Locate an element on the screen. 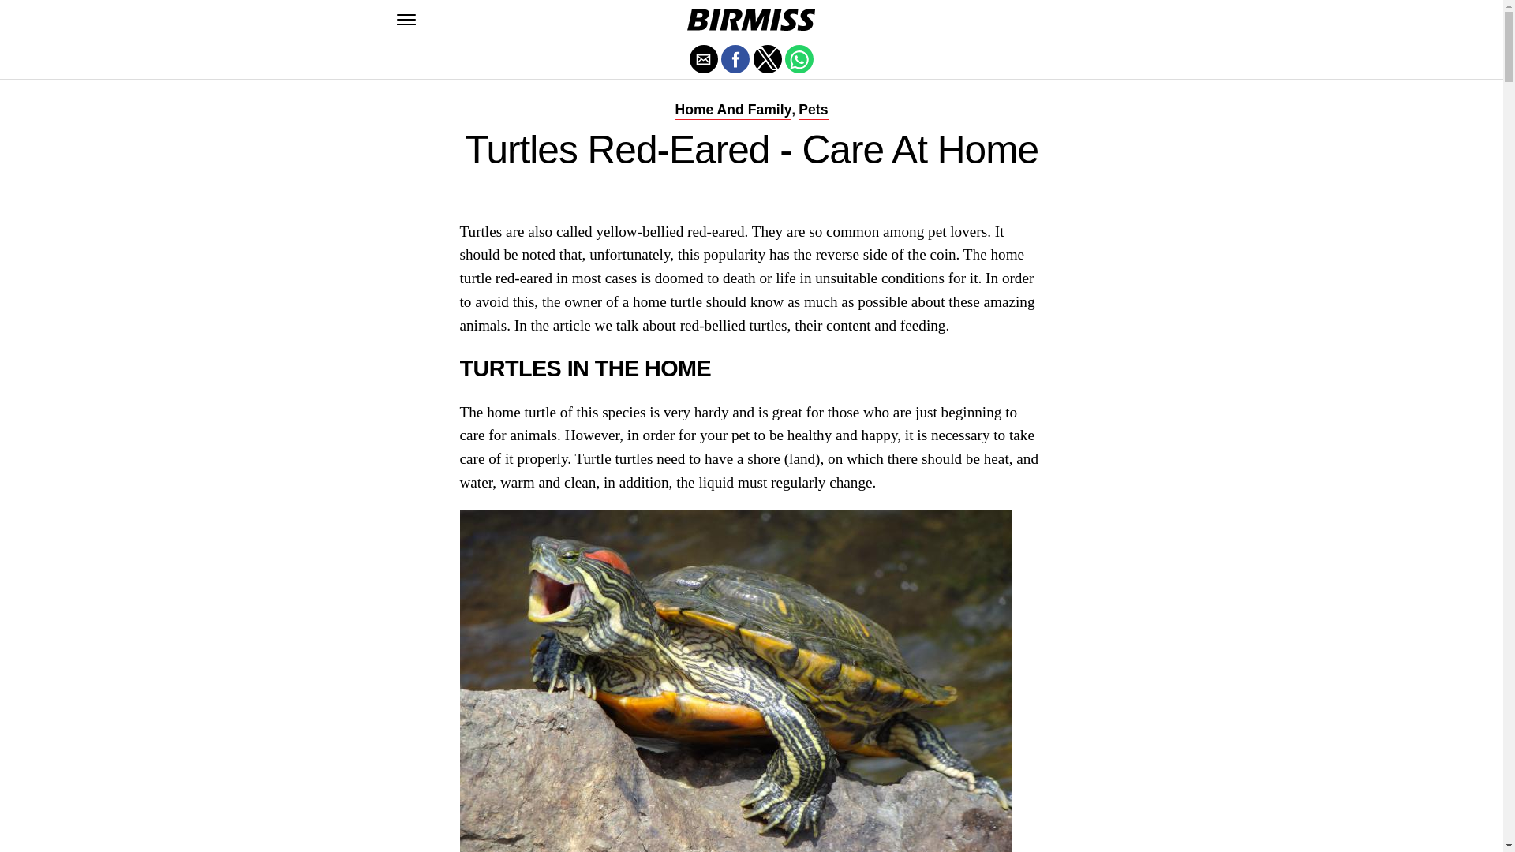 The height and width of the screenshot is (852, 1515). Home And Family is located at coordinates (732, 109).